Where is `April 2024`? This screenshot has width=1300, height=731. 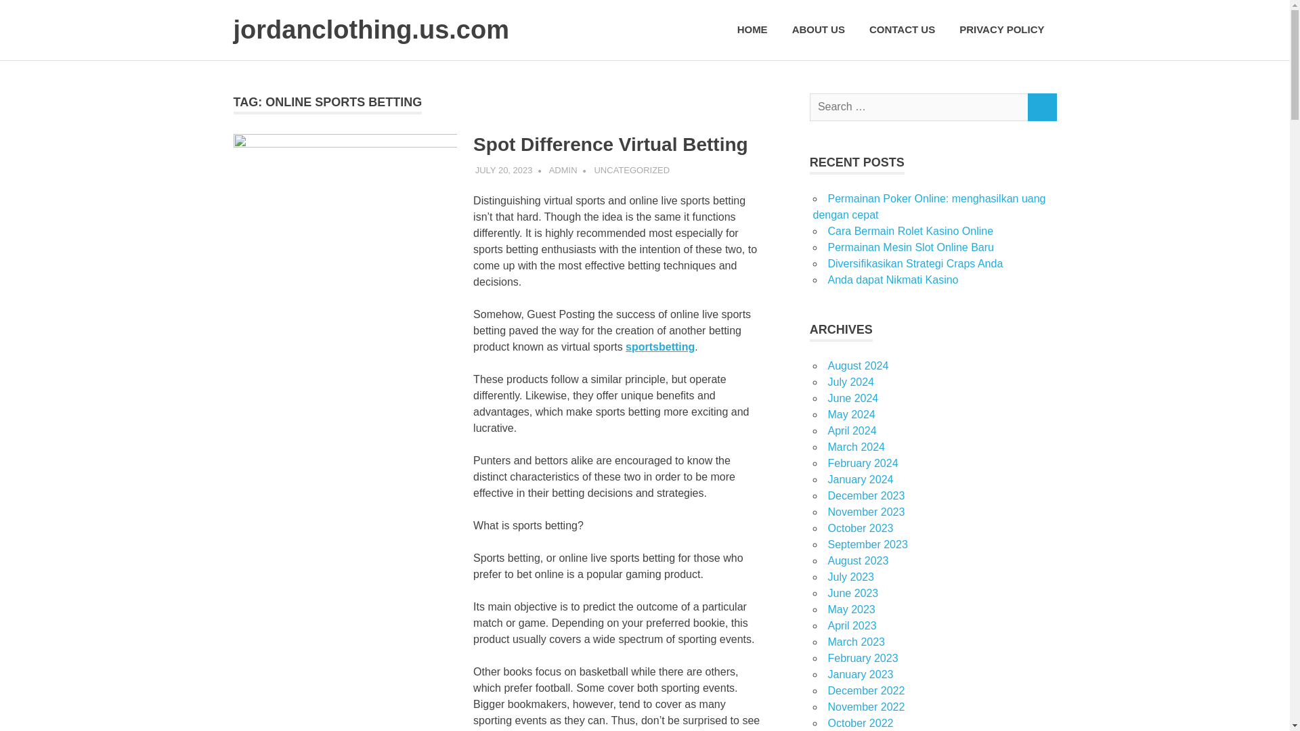 April 2024 is located at coordinates (852, 430).